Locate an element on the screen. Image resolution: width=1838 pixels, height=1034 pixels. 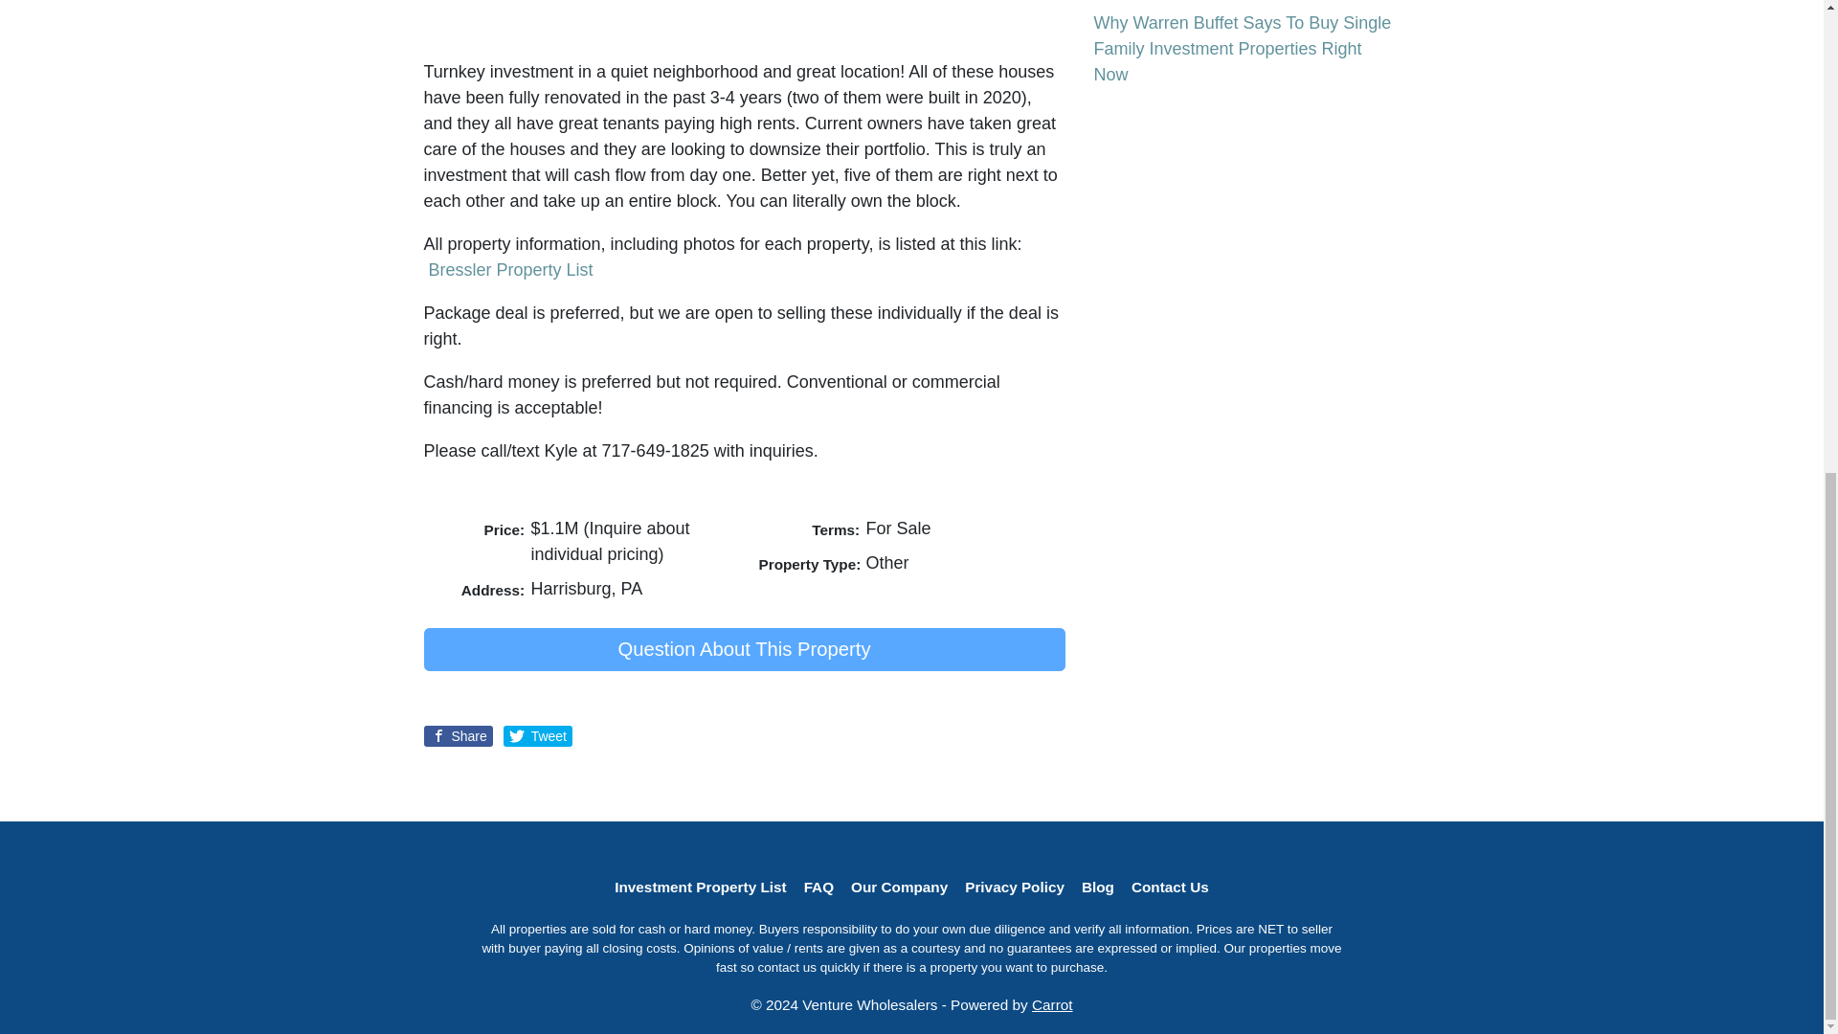
Blog is located at coordinates (1098, 887).